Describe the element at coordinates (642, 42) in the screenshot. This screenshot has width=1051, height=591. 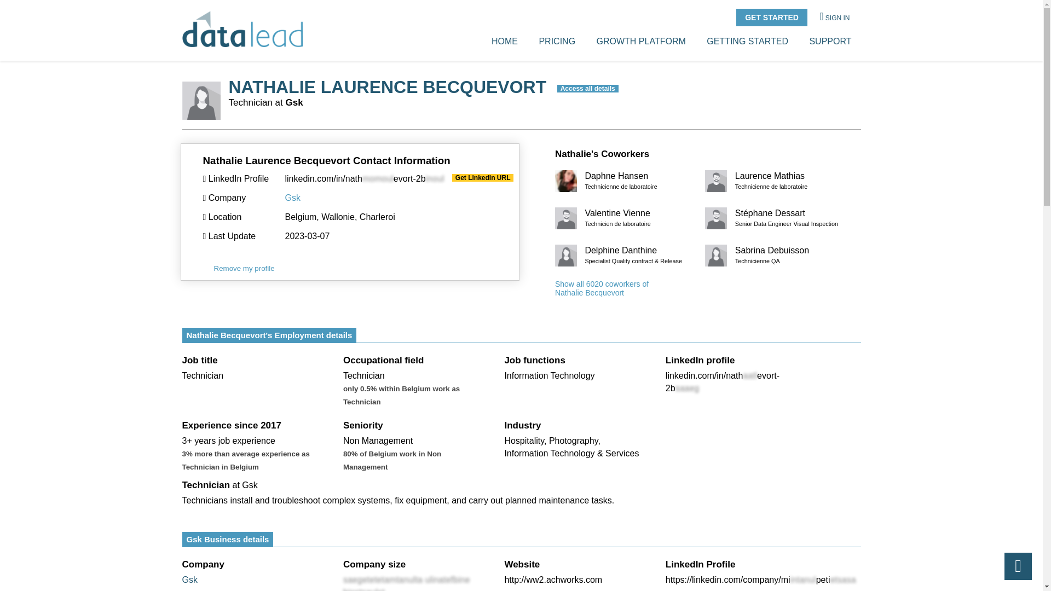
I see `GROWTH PLATFORM` at that location.